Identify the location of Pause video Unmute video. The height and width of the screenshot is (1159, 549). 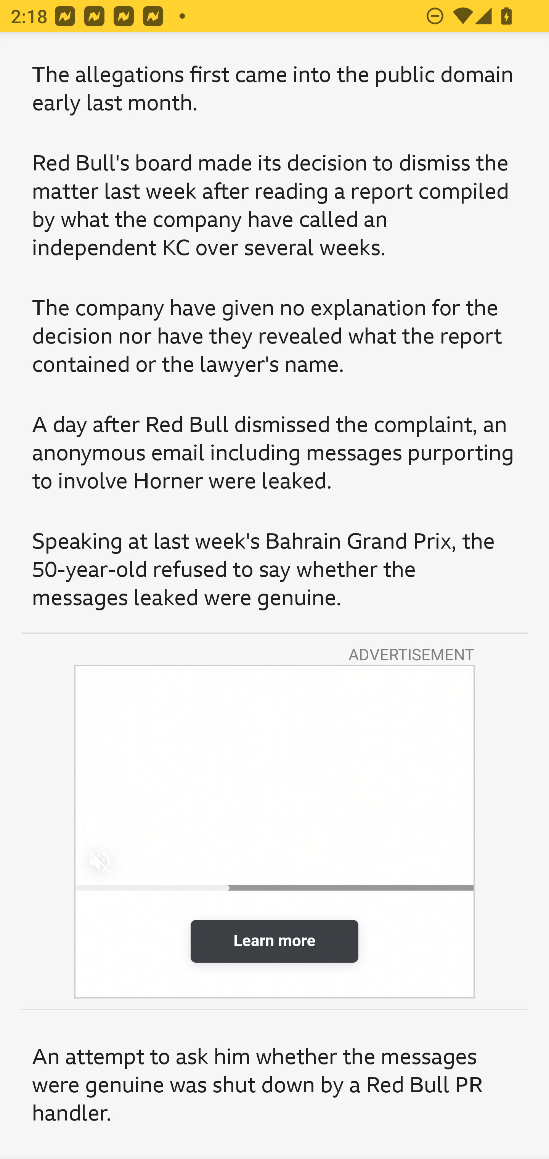
(274, 778).